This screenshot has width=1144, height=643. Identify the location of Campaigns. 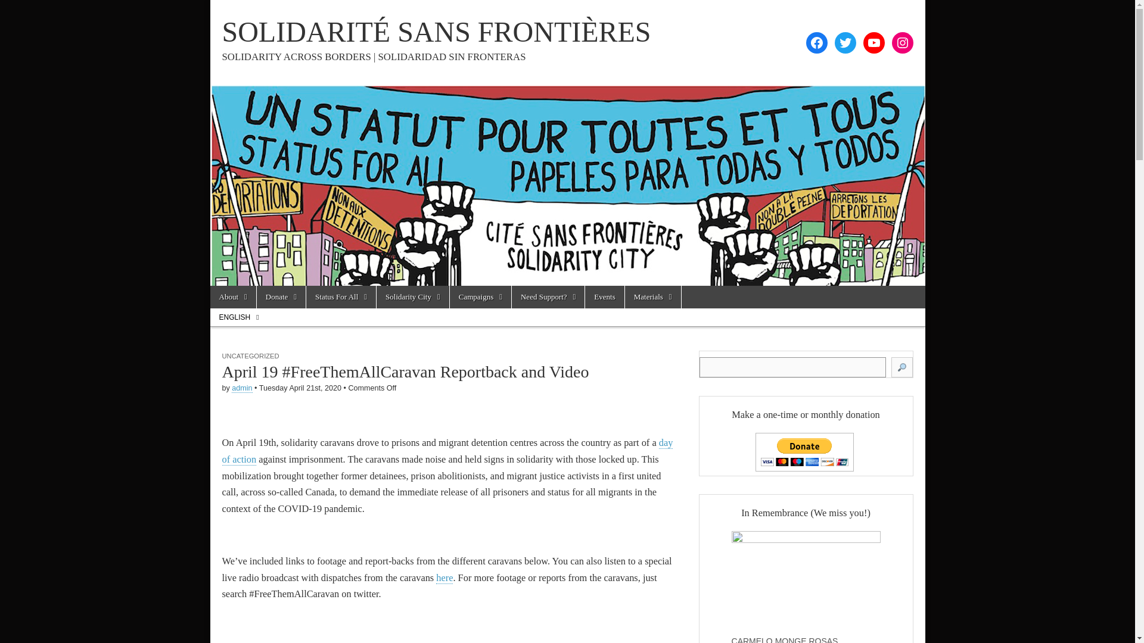
(480, 296).